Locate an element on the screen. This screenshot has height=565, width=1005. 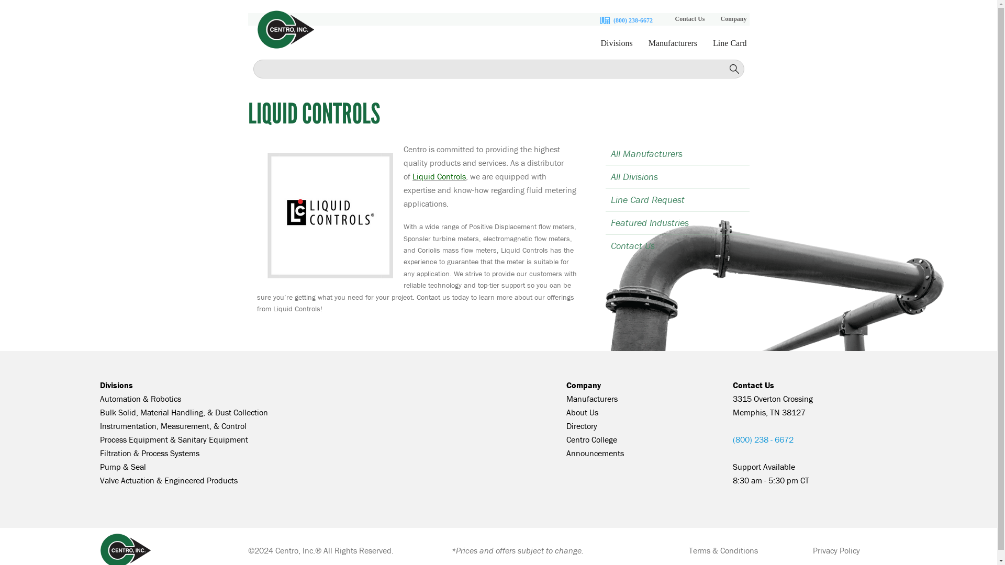
Divisions is located at coordinates (116, 385).